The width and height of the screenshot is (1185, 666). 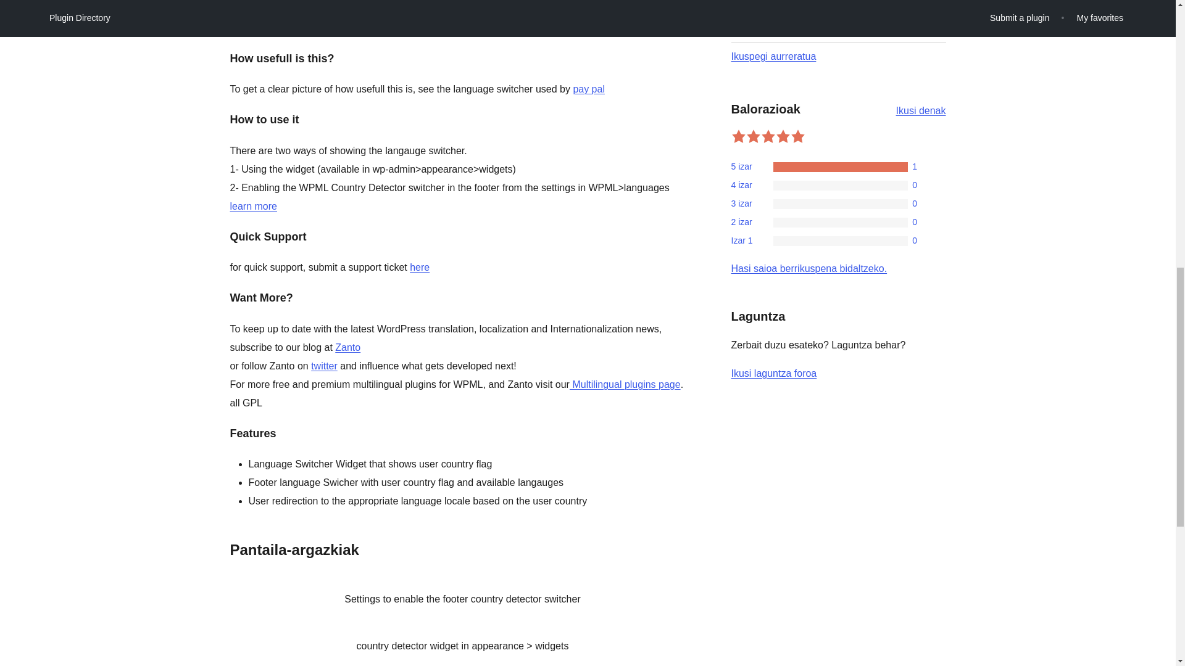 What do you see at coordinates (773, 57) in the screenshot?
I see `here` at bounding box center [773, 57].